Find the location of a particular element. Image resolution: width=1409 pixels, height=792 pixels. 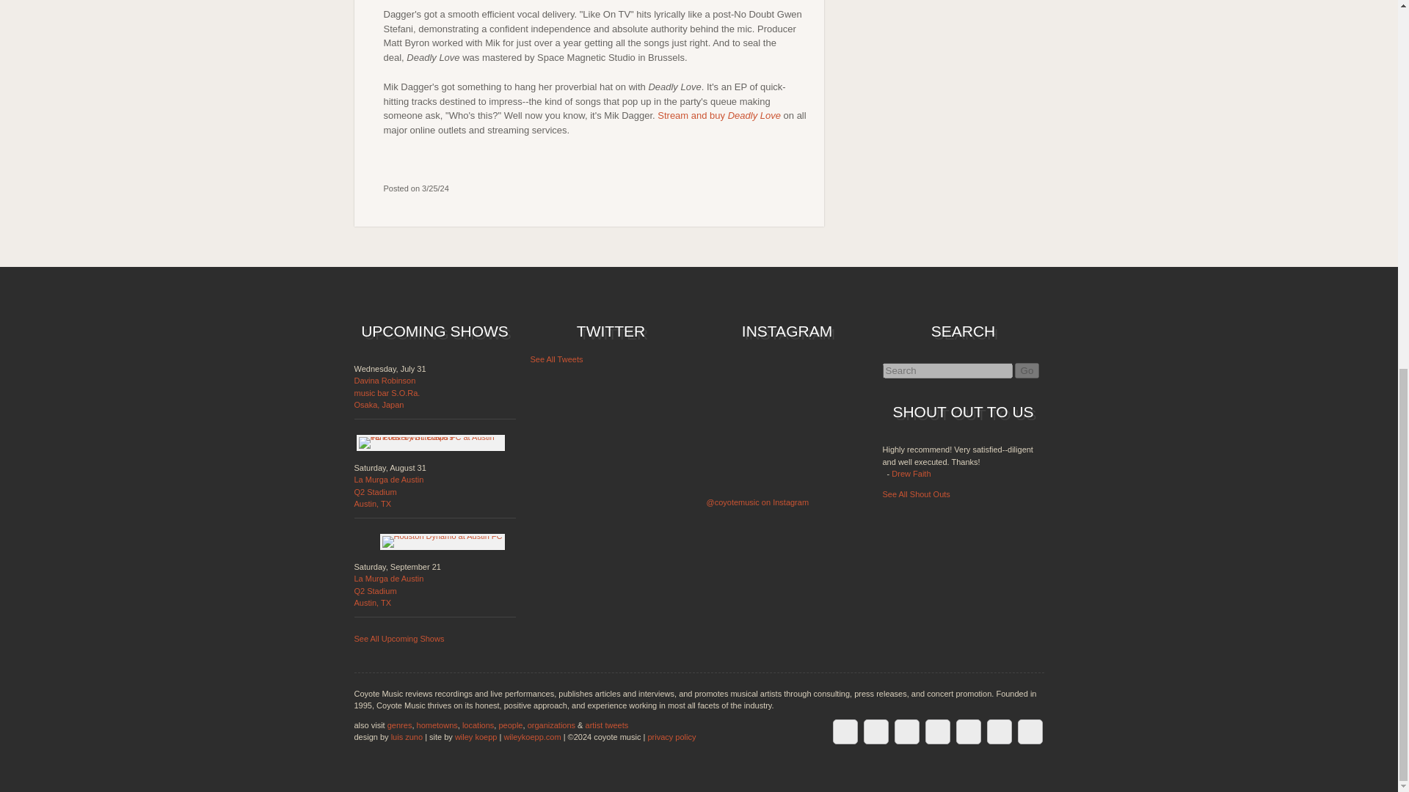

Stream and buy Deadly Love is located at coordinates (719, 116).